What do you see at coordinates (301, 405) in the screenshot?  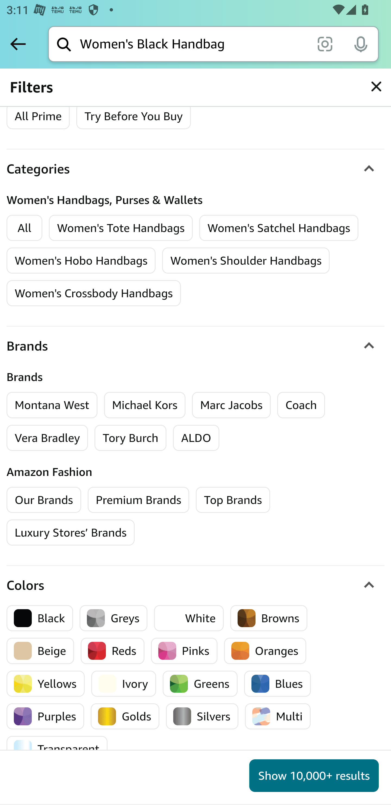 I see `Coach` at bounding box center [301, 405].